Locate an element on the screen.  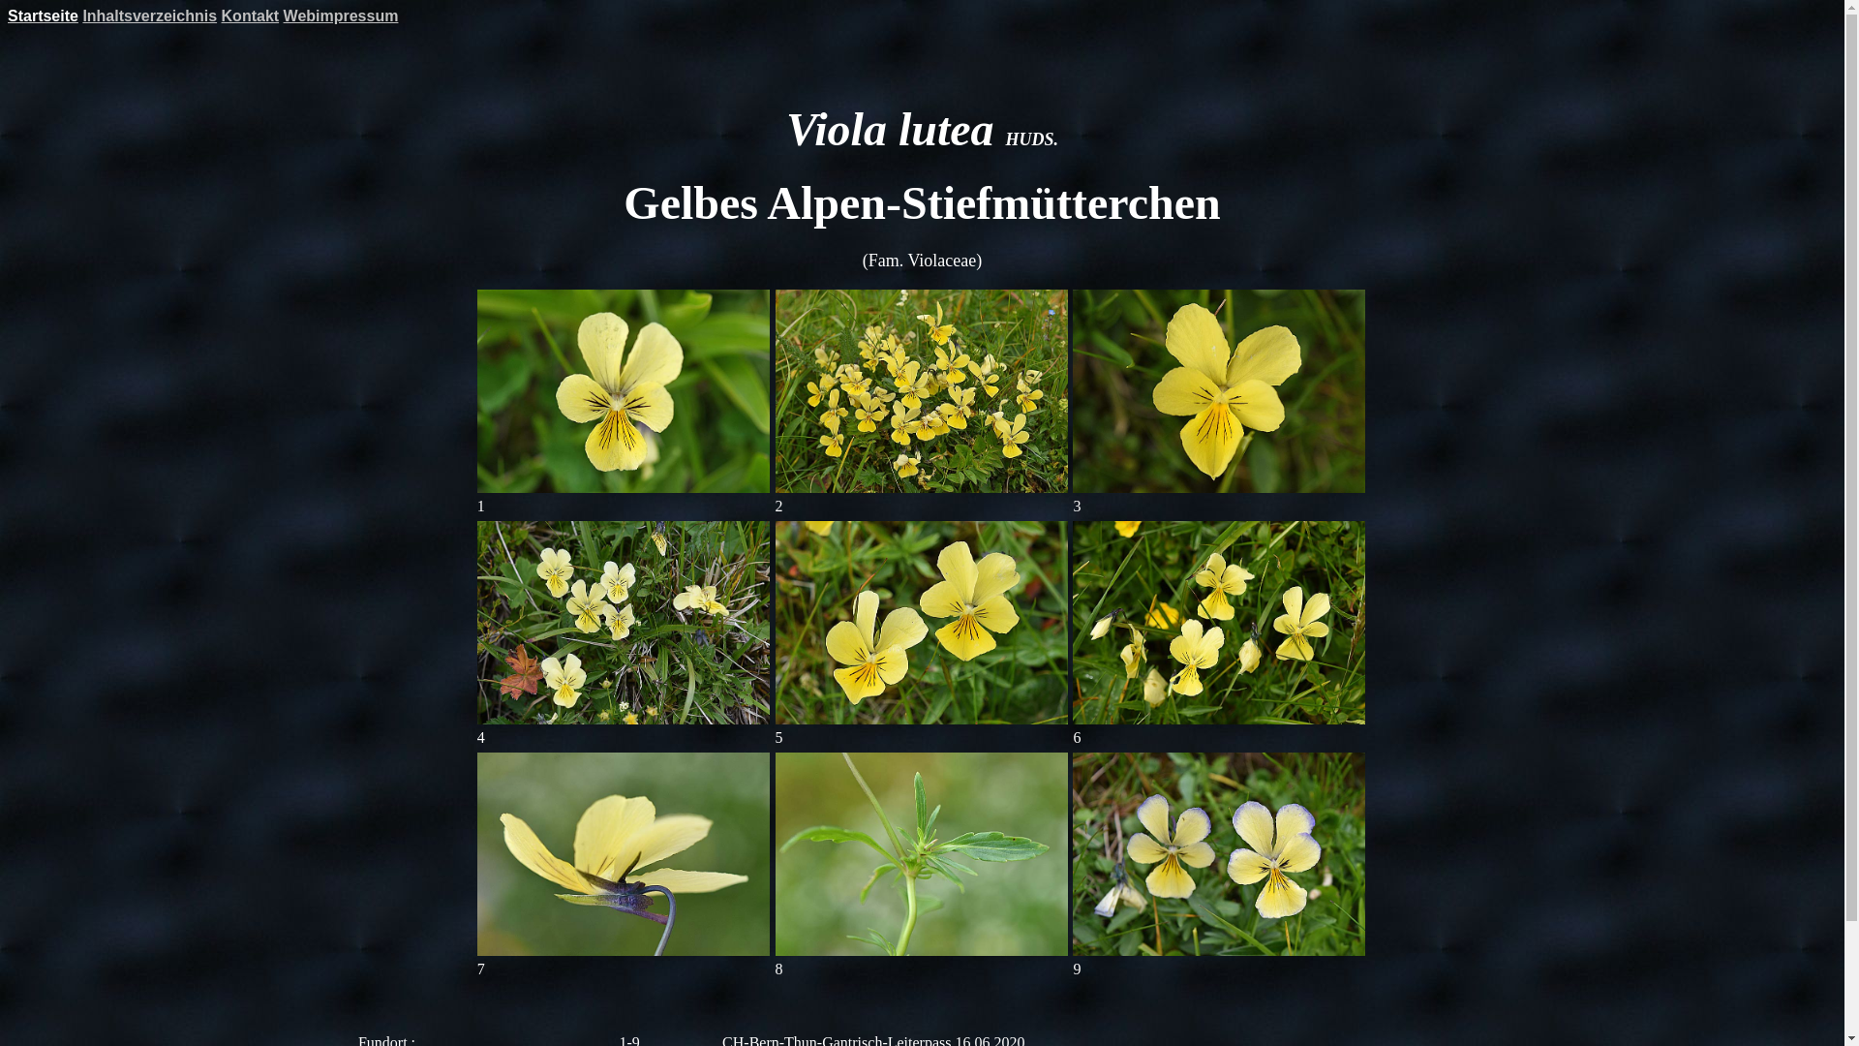
Kontakt is located at coordinates (251, 15).